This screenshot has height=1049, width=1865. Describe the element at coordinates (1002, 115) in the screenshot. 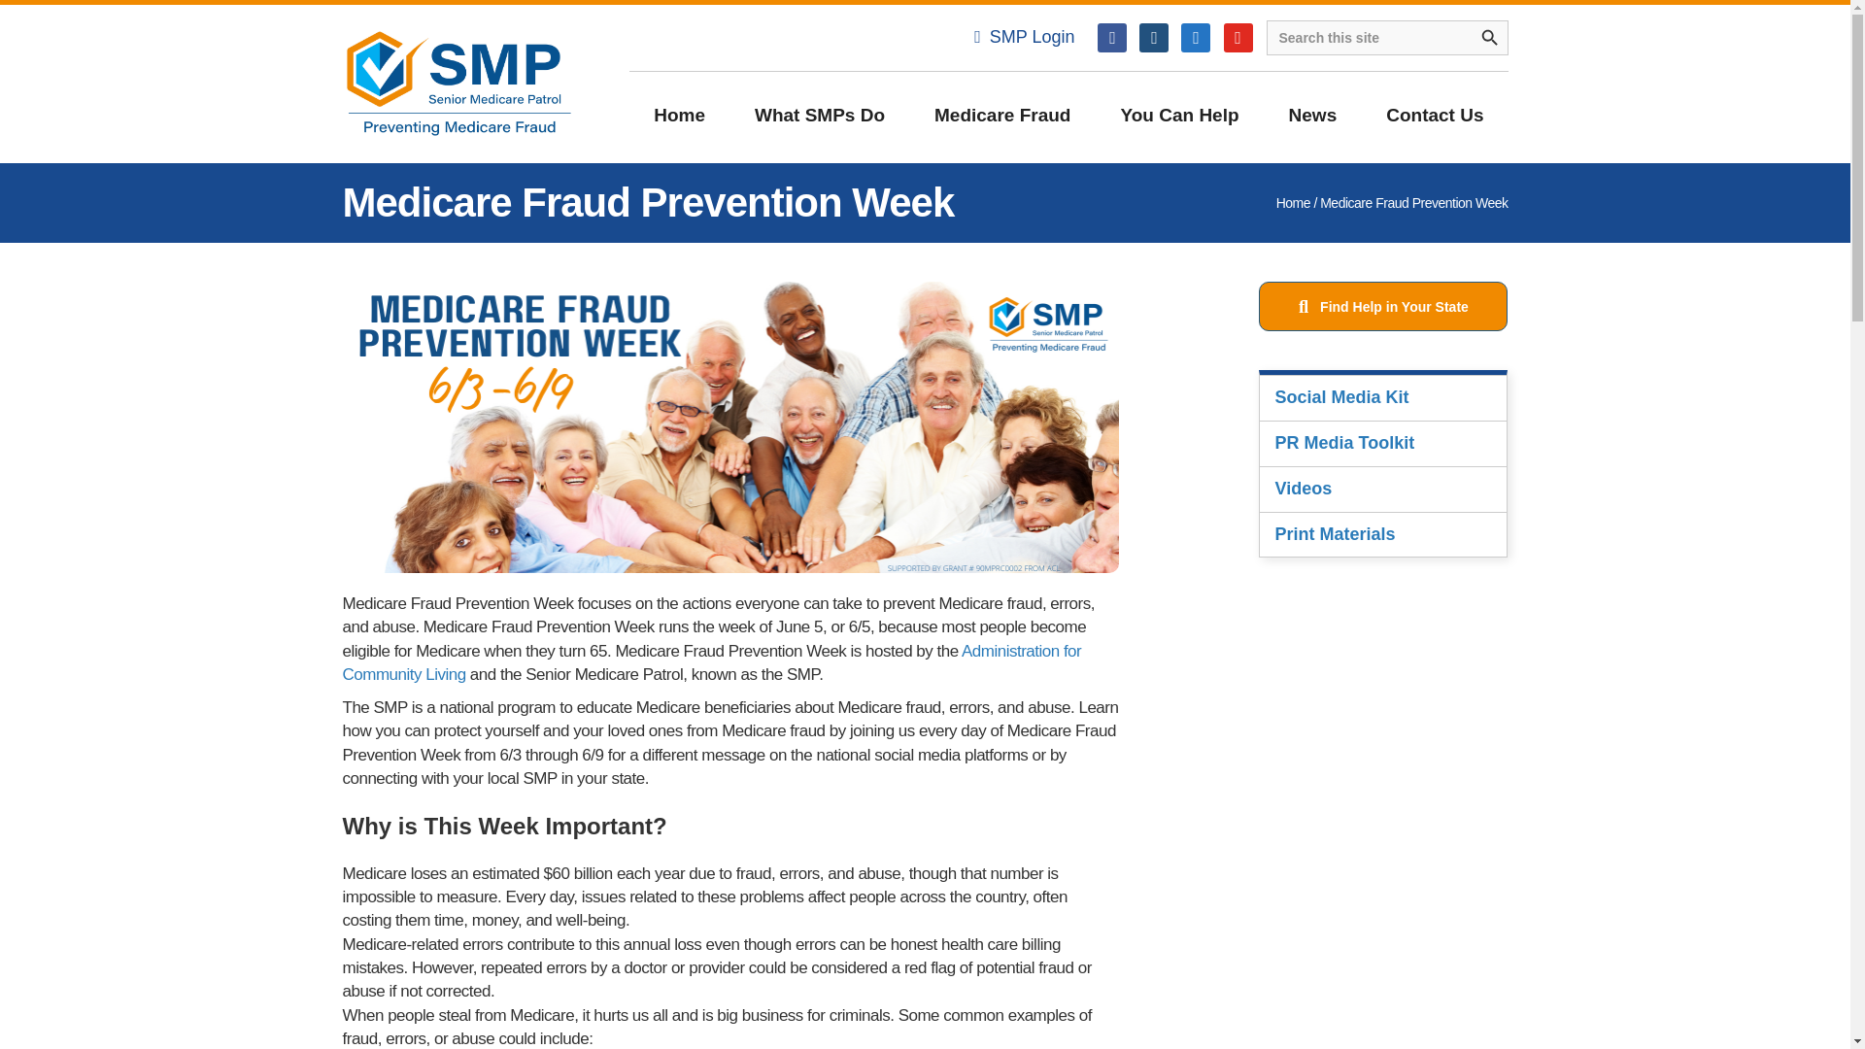

I see `Medicare Fraud` at that location.